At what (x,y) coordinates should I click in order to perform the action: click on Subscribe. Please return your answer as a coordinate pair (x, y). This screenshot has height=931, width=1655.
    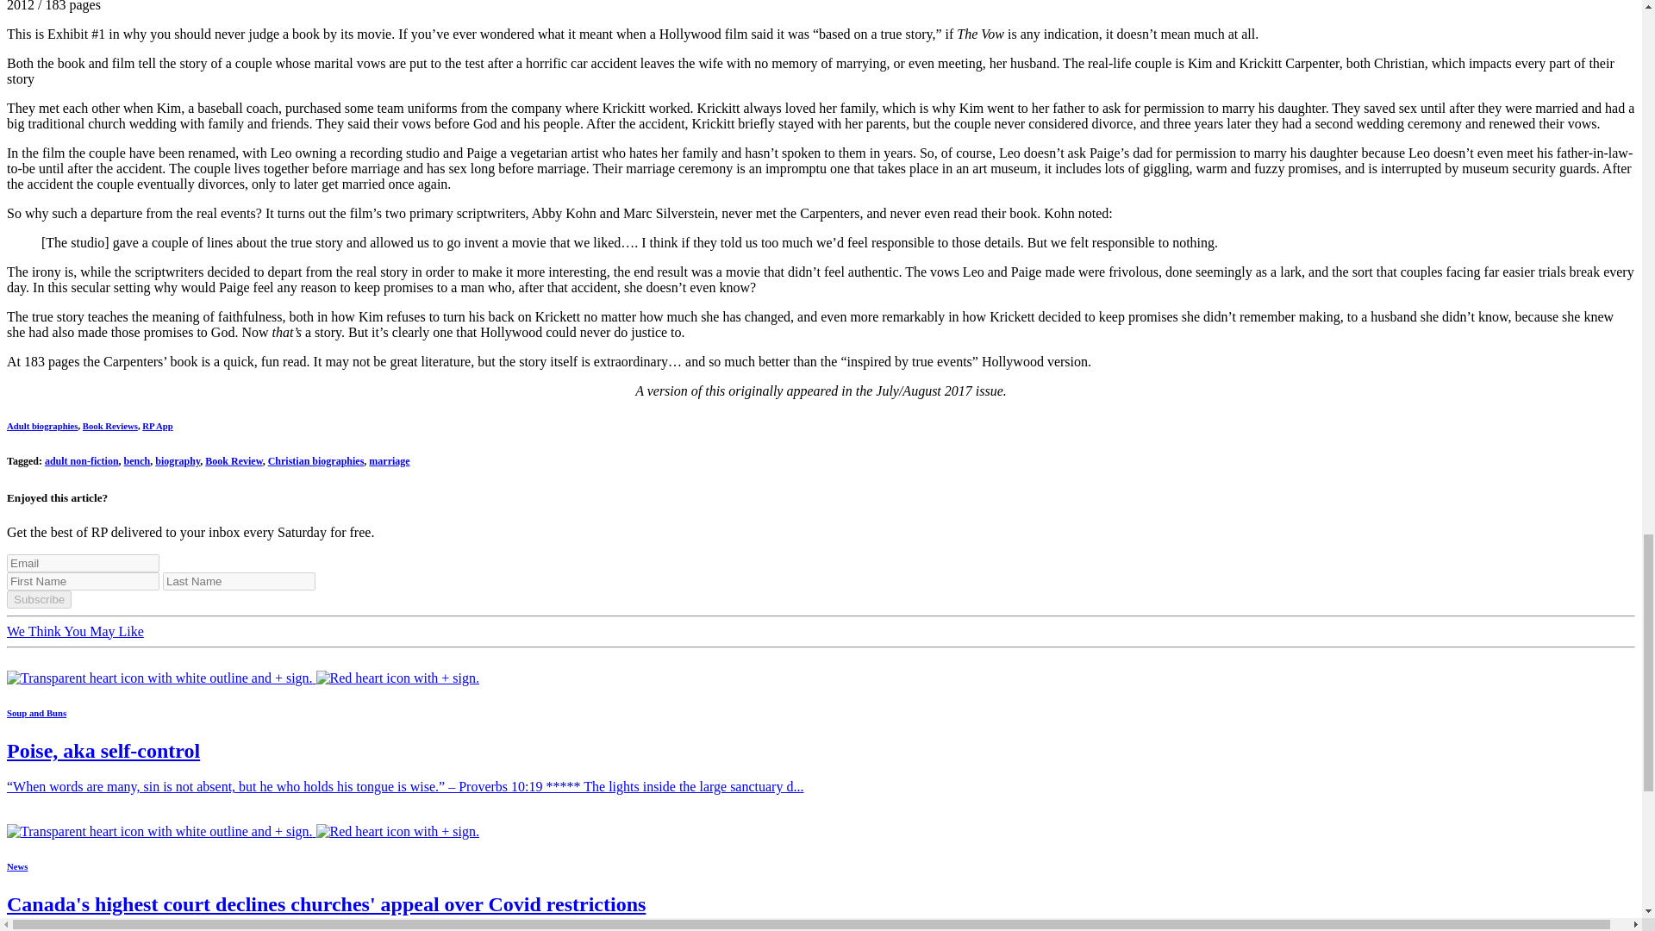
    Looking at the image, I should click on (38, 599).